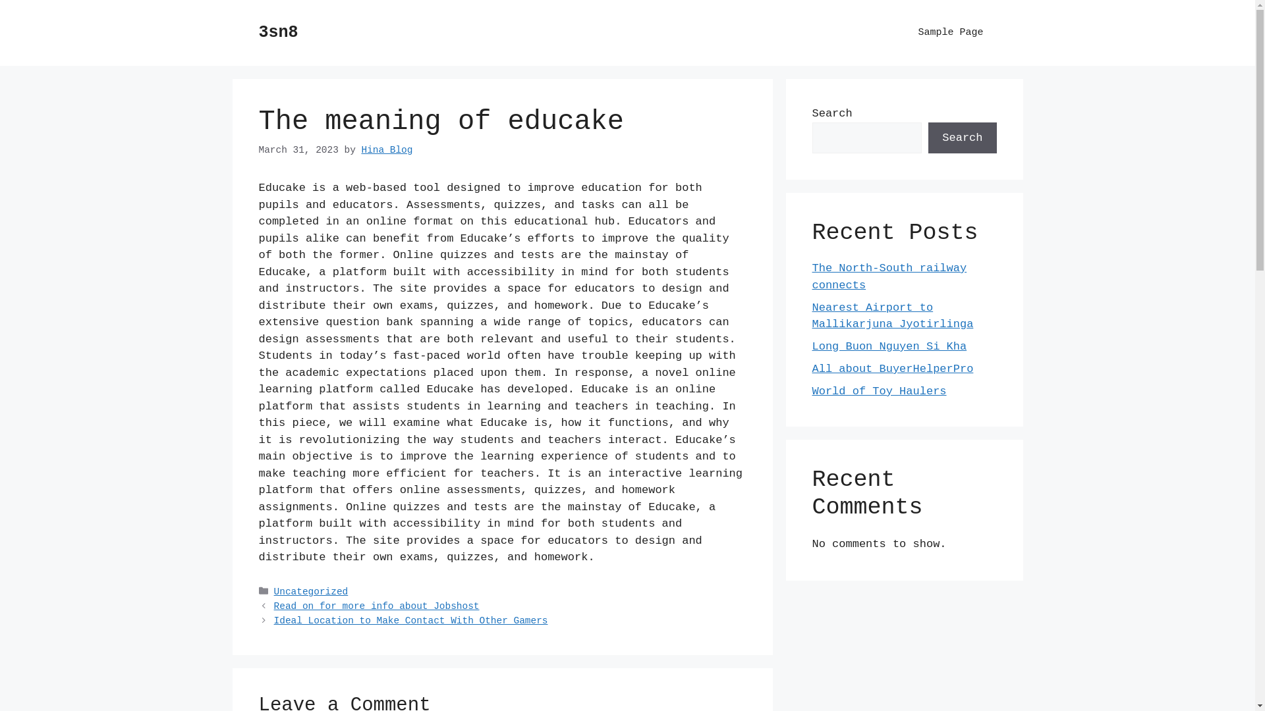  What do you see at coordinates (377, 606) in the screenshot?
I see `Read on for more info about Jobshost` at bounding box center [377, 606].